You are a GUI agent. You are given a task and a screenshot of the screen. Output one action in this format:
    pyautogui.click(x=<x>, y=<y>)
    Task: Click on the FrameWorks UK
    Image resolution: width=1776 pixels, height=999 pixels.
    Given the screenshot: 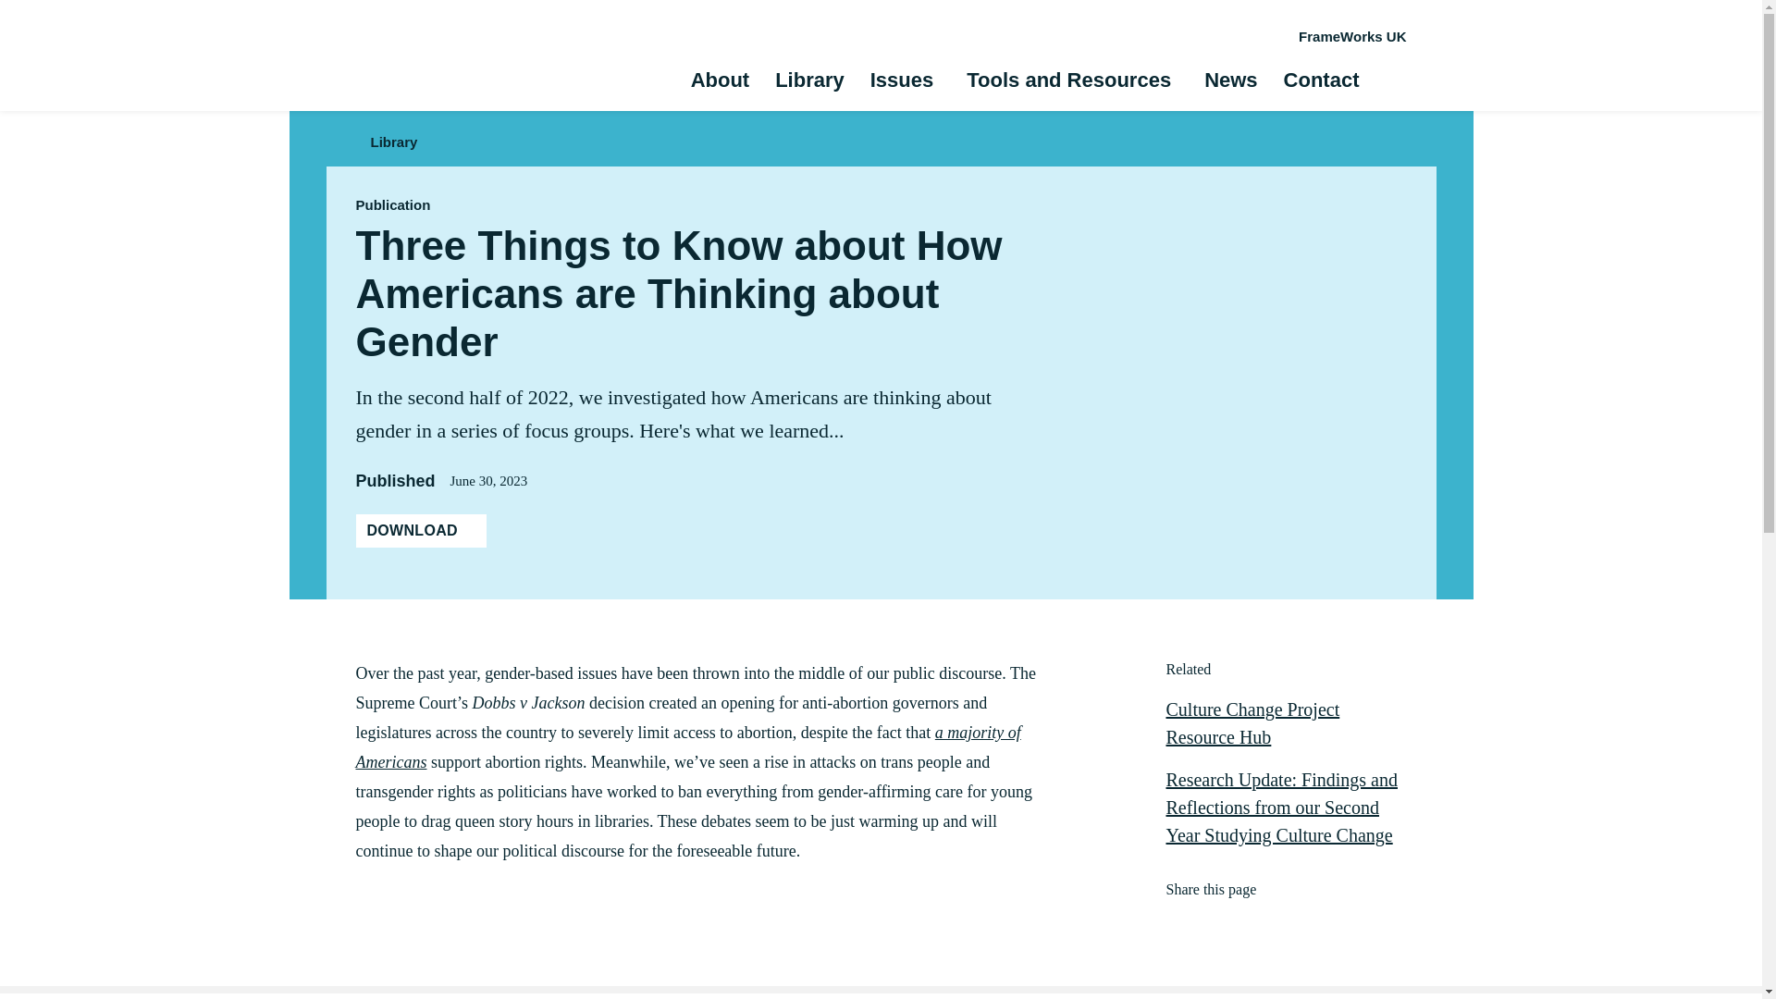 What is the action you would take?
    pyautogui.click(x=1352, y=37)
    